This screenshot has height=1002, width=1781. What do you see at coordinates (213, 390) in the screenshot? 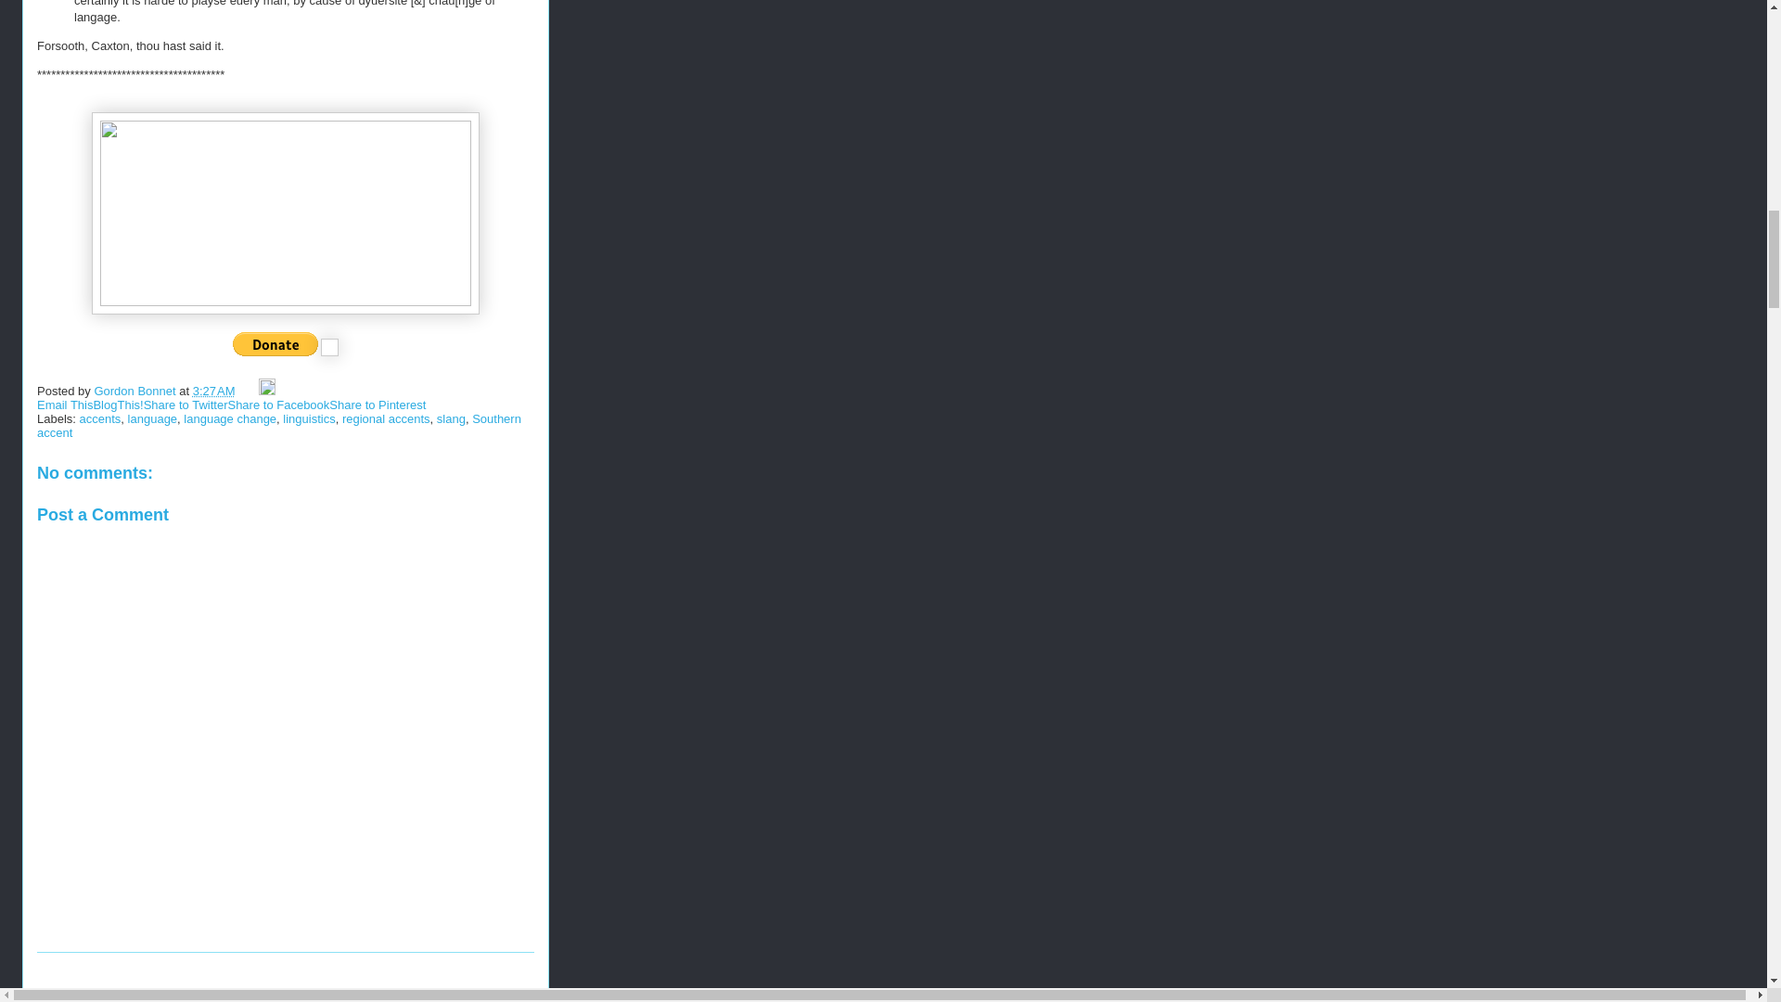
I see `permanent link` at bounding box center [213, 390].